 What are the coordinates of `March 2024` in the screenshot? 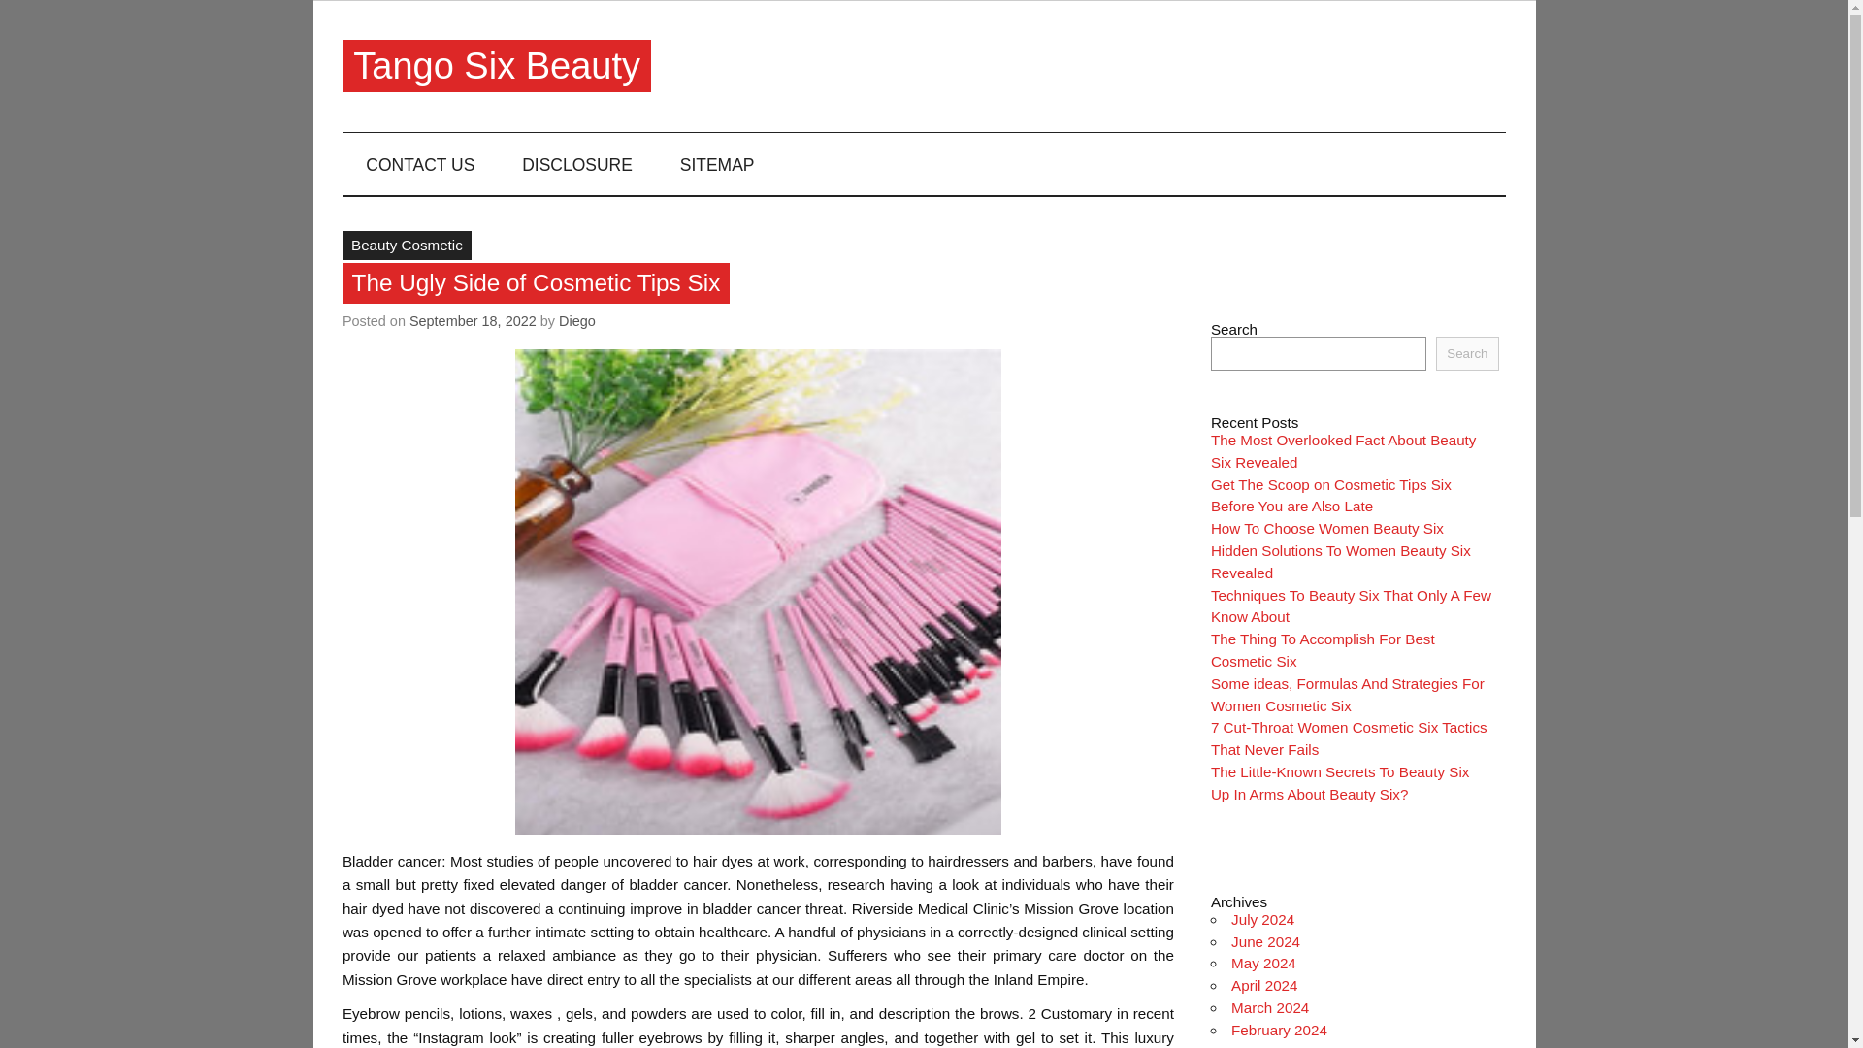 It's located at (1270, 1007).